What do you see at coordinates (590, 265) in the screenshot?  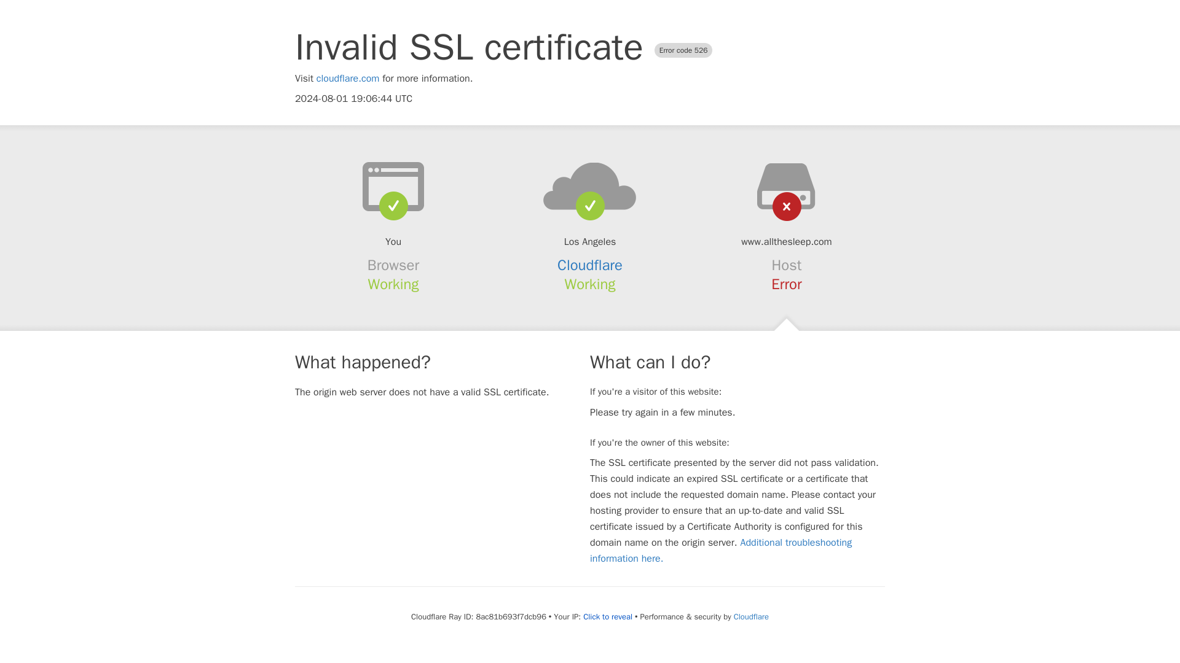 I see `Cloudflare` at bounding box center [590, 265].